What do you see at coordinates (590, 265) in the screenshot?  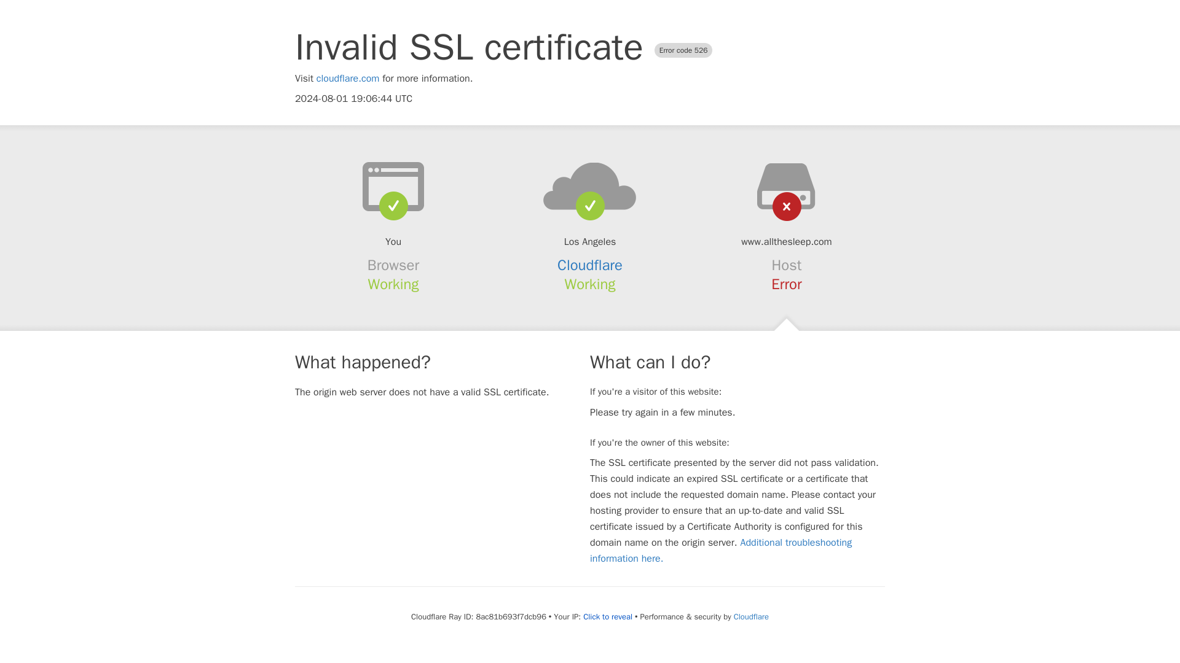 I see `Cloudflare` at bounding box center [590, 265].